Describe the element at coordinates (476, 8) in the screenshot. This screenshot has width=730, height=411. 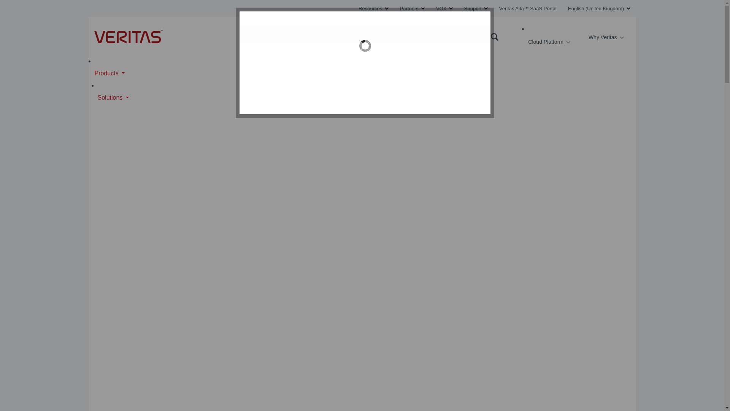
I see `Support` at that location.